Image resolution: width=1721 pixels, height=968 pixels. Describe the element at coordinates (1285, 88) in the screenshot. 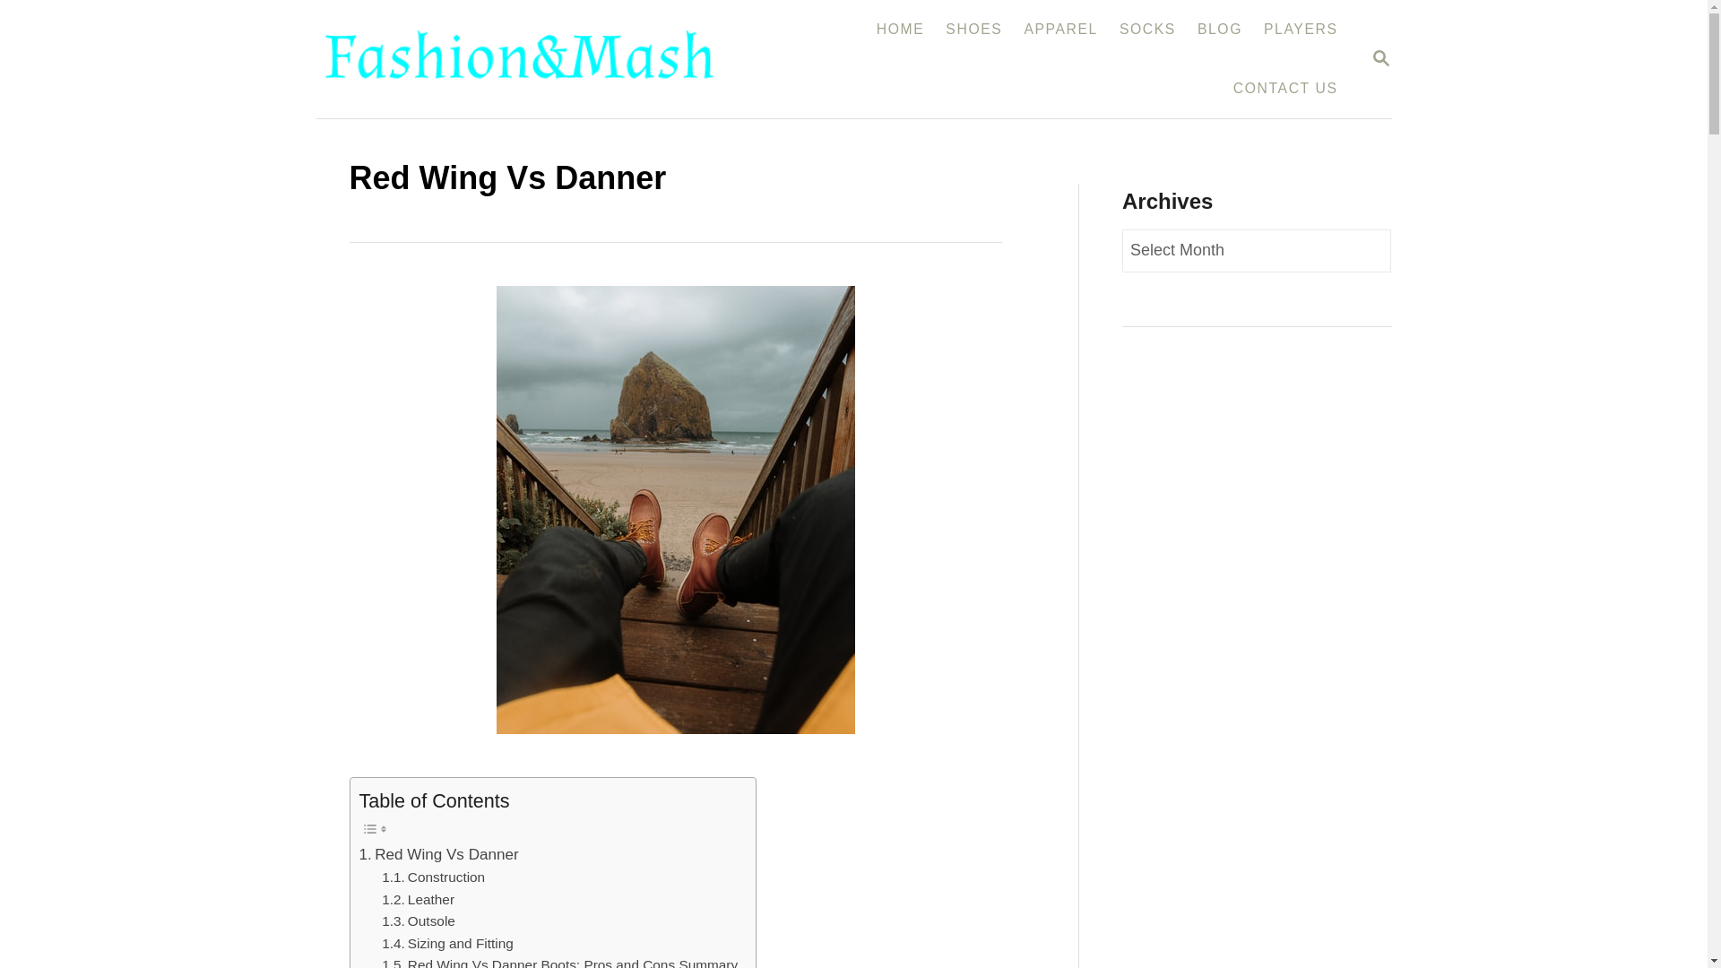

I see `CONTACT US` at that location.